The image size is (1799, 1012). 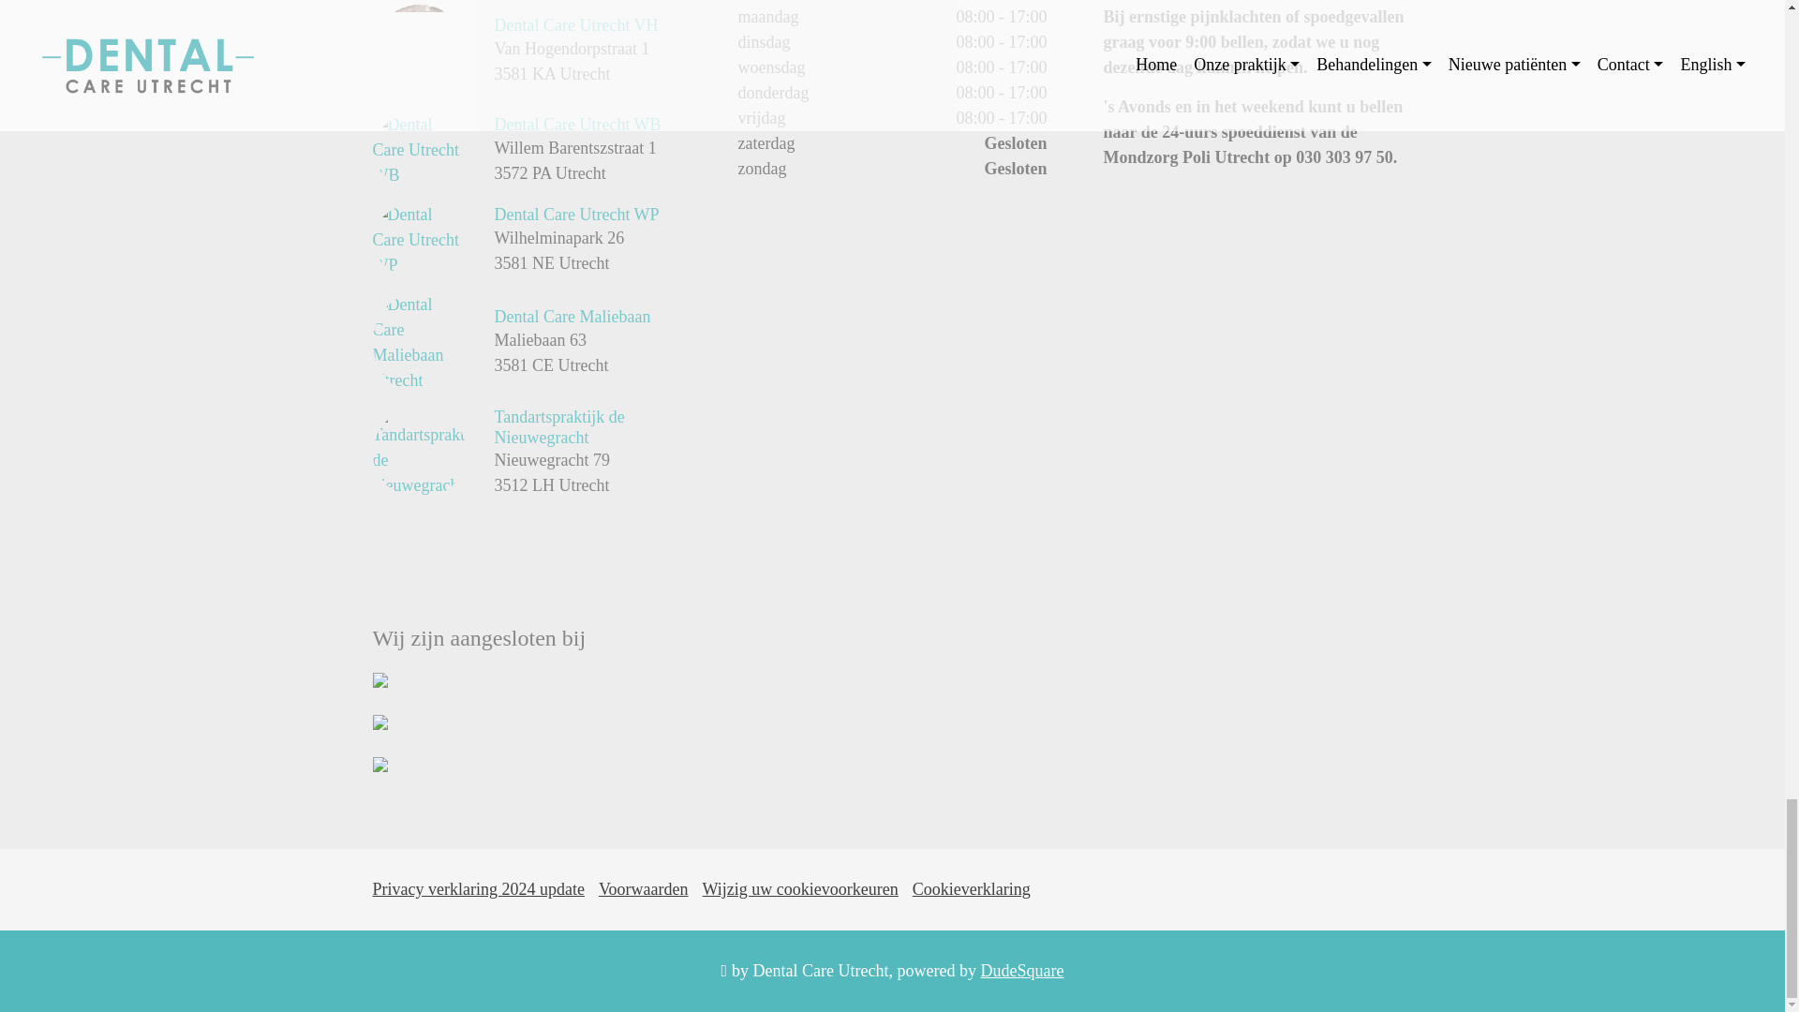 What do you see at coordinates (578, 124) in the screenshot?
I see `Dental Care Utrecht WB` at bounding box center [578, 124].